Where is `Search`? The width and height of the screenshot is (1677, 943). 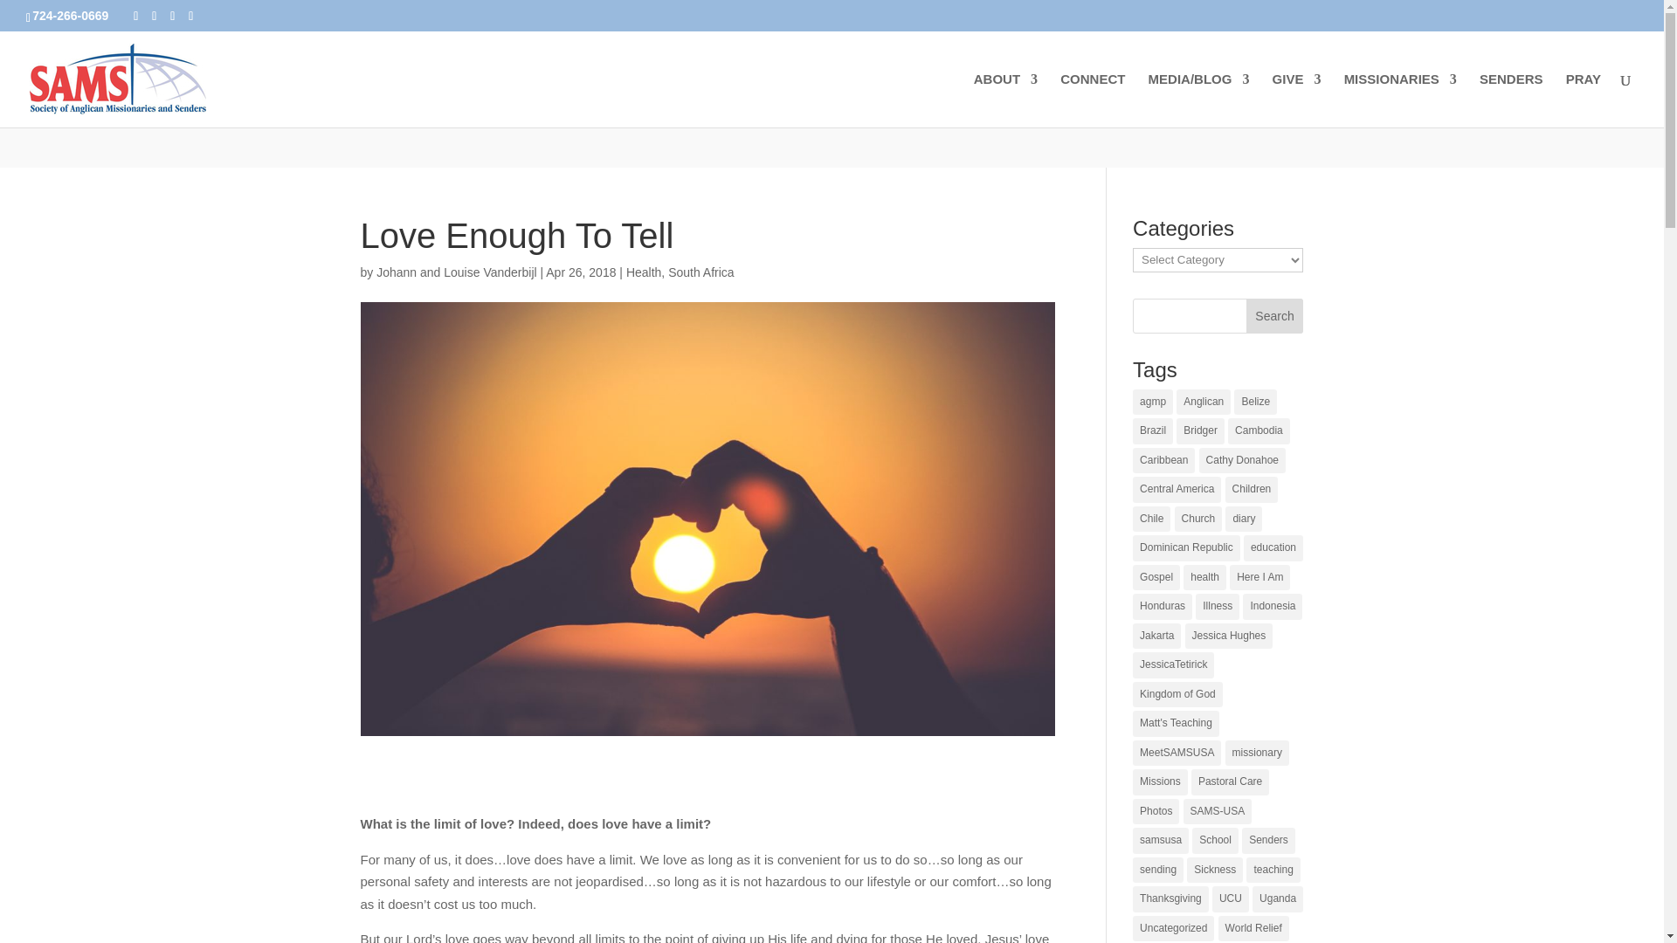 Search is located at coordinates (1275, 316).